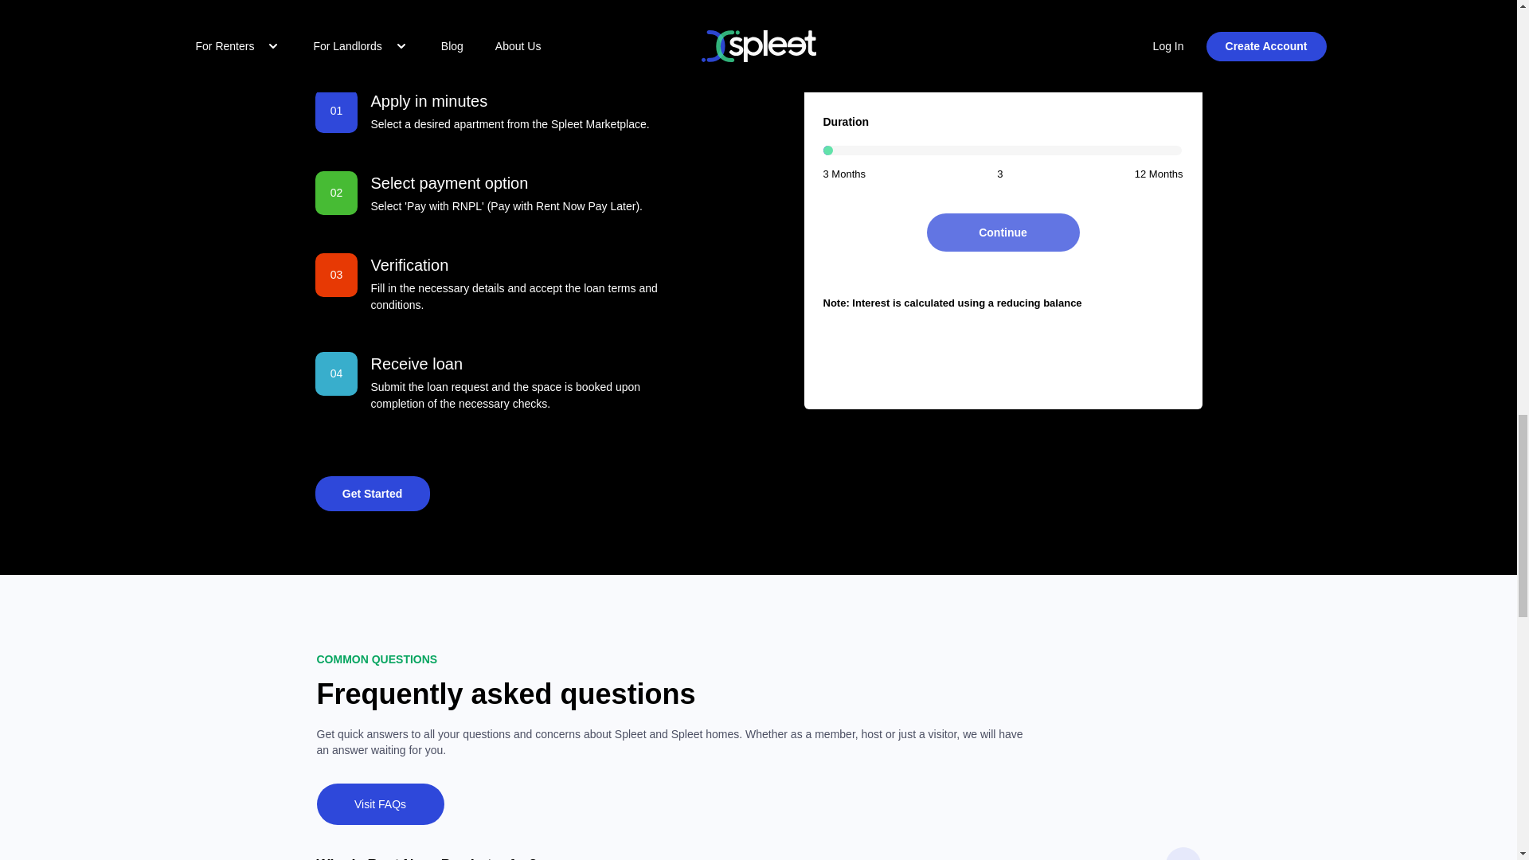 The width and height of the screenshot is (1529, 860). Describe the element at coordinates (372, 494) in the screenshot. I see `Get Started` at that location.